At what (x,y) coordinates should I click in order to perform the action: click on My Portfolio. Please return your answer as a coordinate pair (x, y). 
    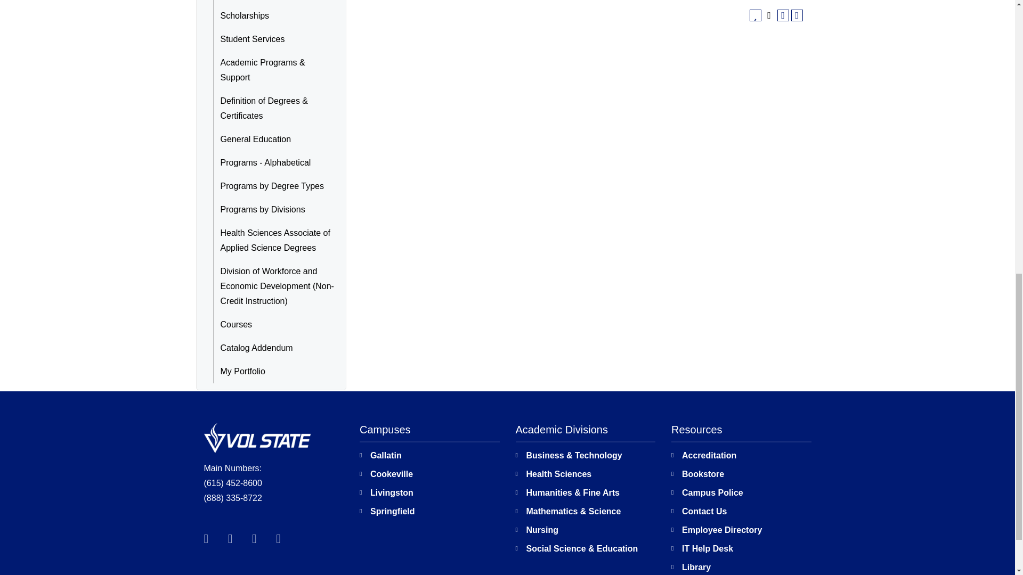
    Looking at the image, I should click on (273, 372).